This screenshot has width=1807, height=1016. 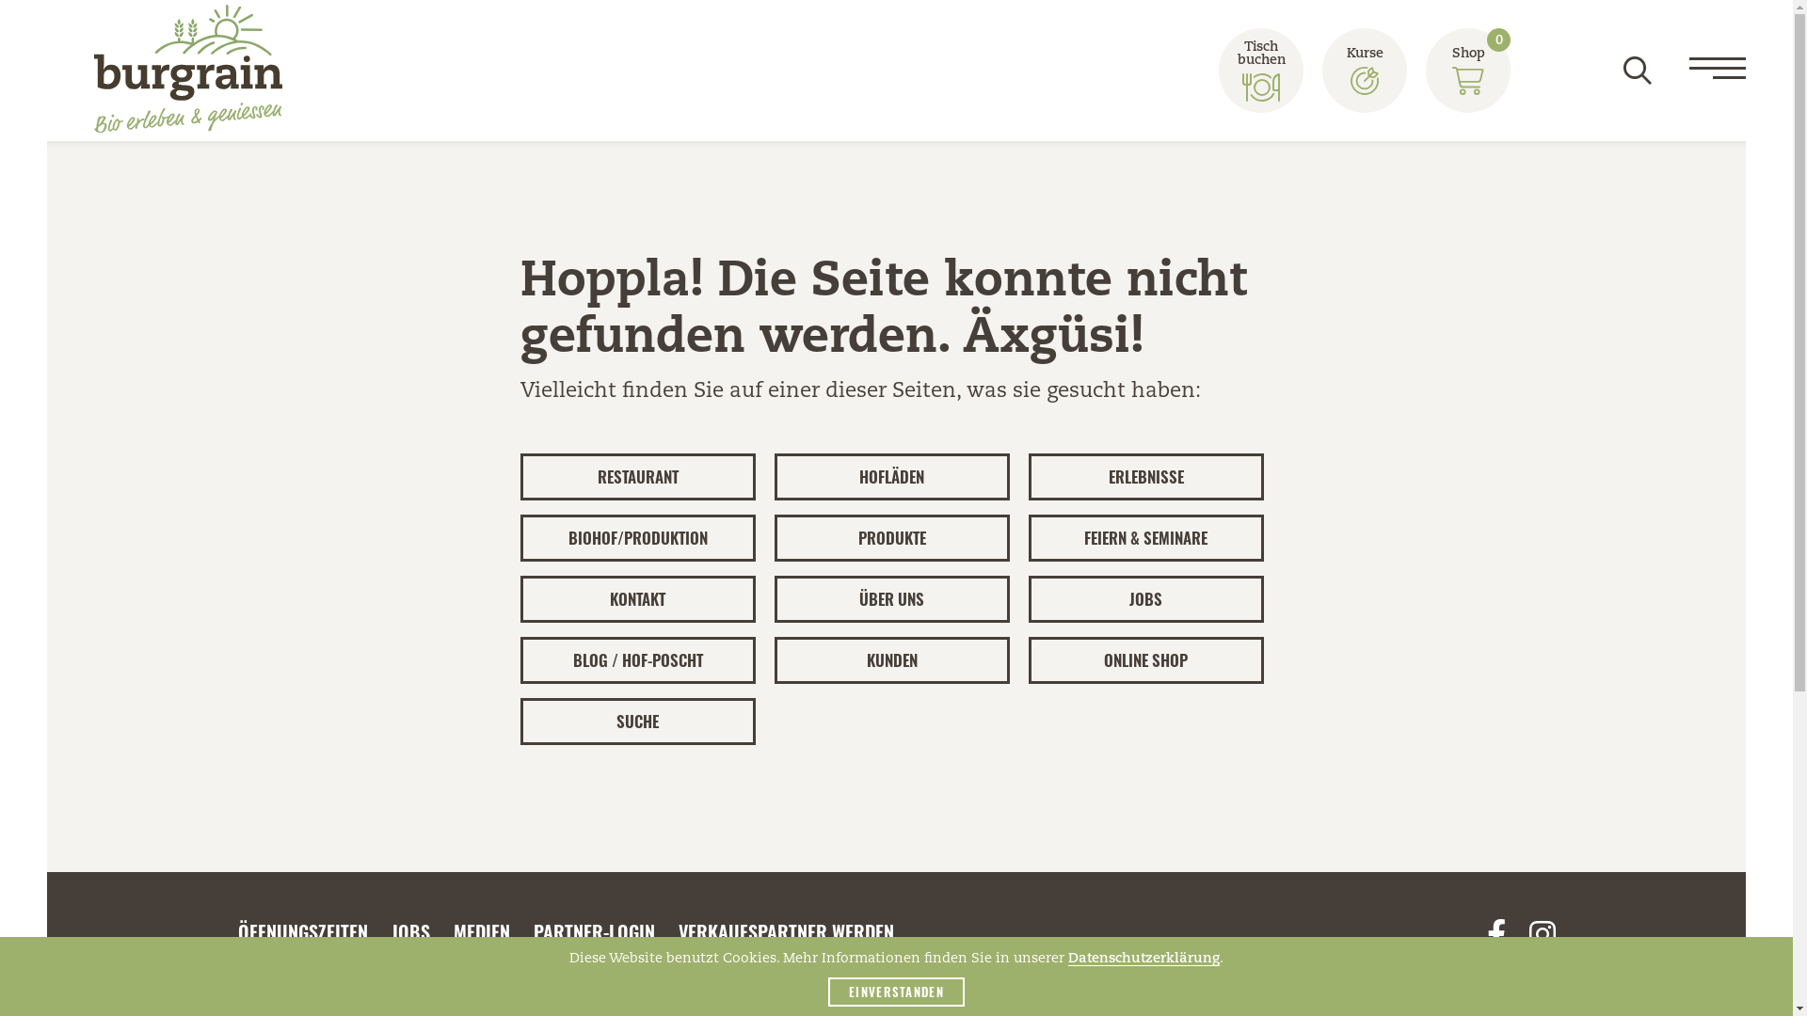 I want to click on BLOG / HOF-POSCHT, so click(x=637, y=660).